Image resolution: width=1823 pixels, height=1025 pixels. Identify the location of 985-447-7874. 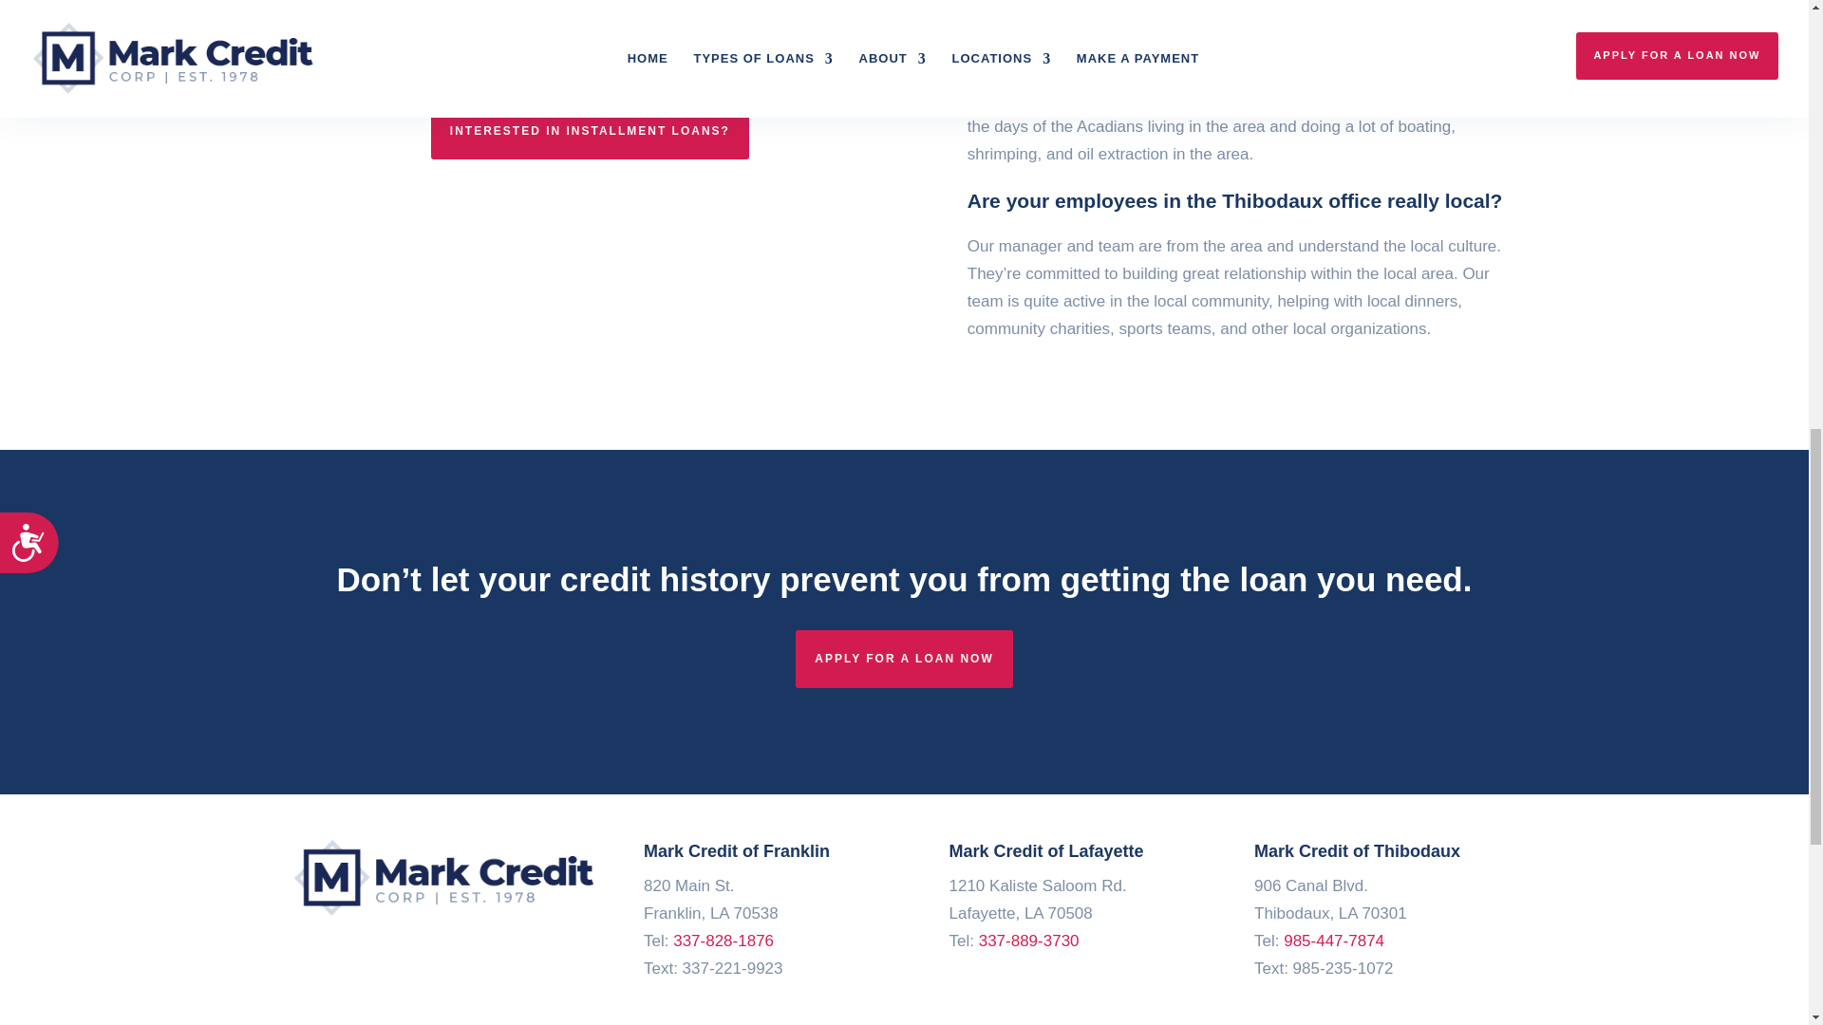
(1333, 941).